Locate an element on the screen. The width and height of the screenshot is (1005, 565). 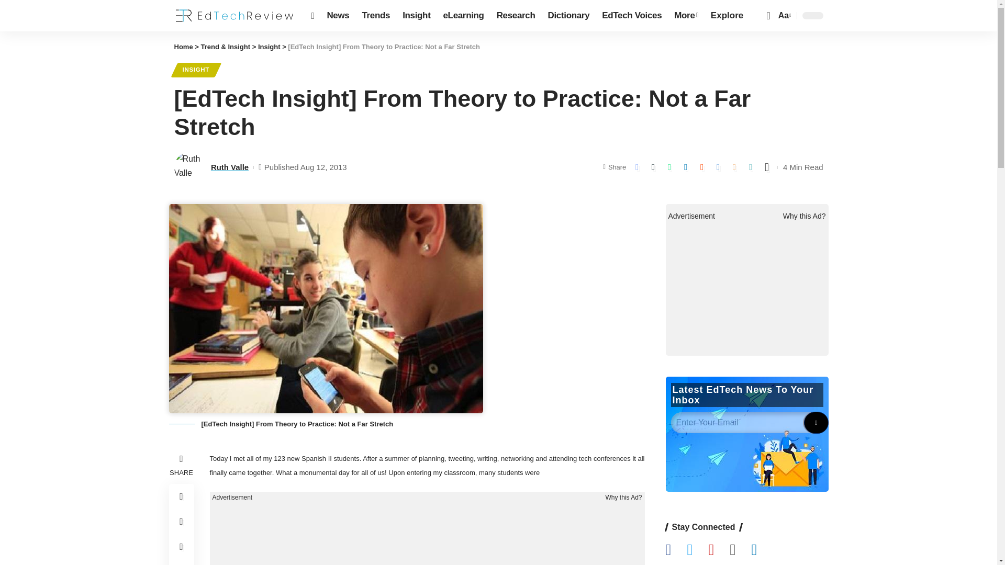
Explore is located at coordinates (727, 16).